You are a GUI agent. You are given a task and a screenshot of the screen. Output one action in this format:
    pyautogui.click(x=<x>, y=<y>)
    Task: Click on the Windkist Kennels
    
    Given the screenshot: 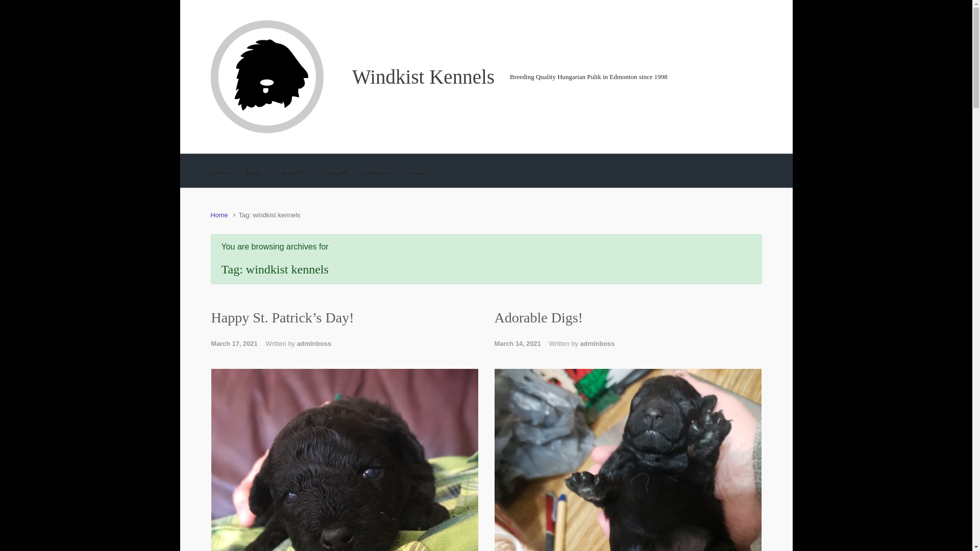 What is the action you would take?
    pyautogui.click(x=423, y=76)
    